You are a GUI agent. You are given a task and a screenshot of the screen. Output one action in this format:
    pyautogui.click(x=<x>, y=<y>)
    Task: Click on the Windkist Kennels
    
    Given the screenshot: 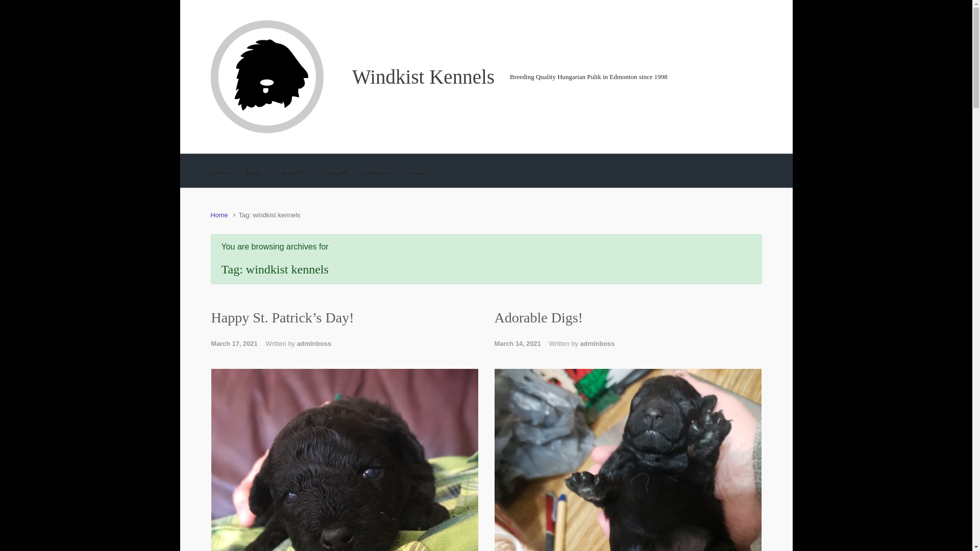 What is the action you would take?
    pyautogui.click(x=423, y=76)
    